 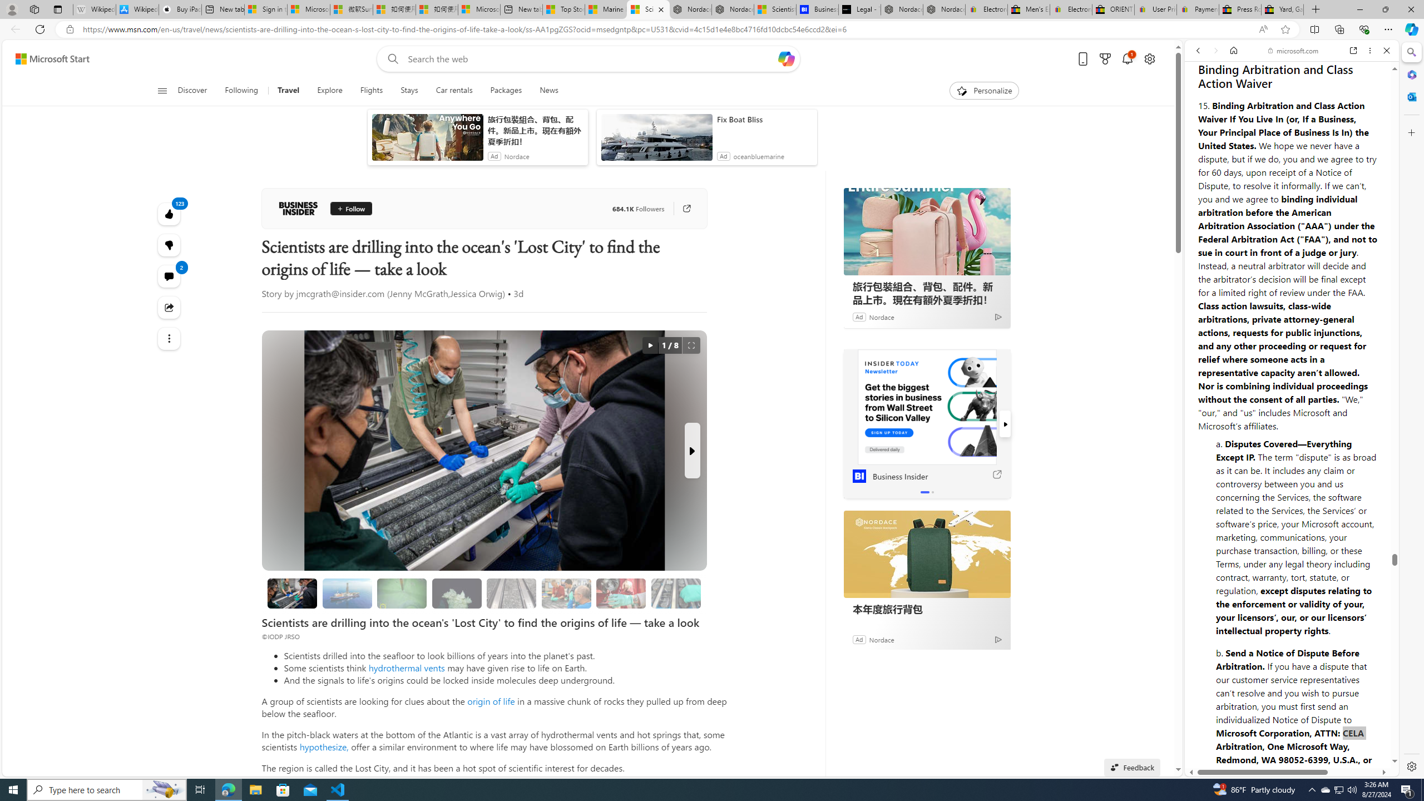 What do you see at coordinates (1411, 96) in the screenshot?
I see `Outlook` at bounding box center [1411, 96].